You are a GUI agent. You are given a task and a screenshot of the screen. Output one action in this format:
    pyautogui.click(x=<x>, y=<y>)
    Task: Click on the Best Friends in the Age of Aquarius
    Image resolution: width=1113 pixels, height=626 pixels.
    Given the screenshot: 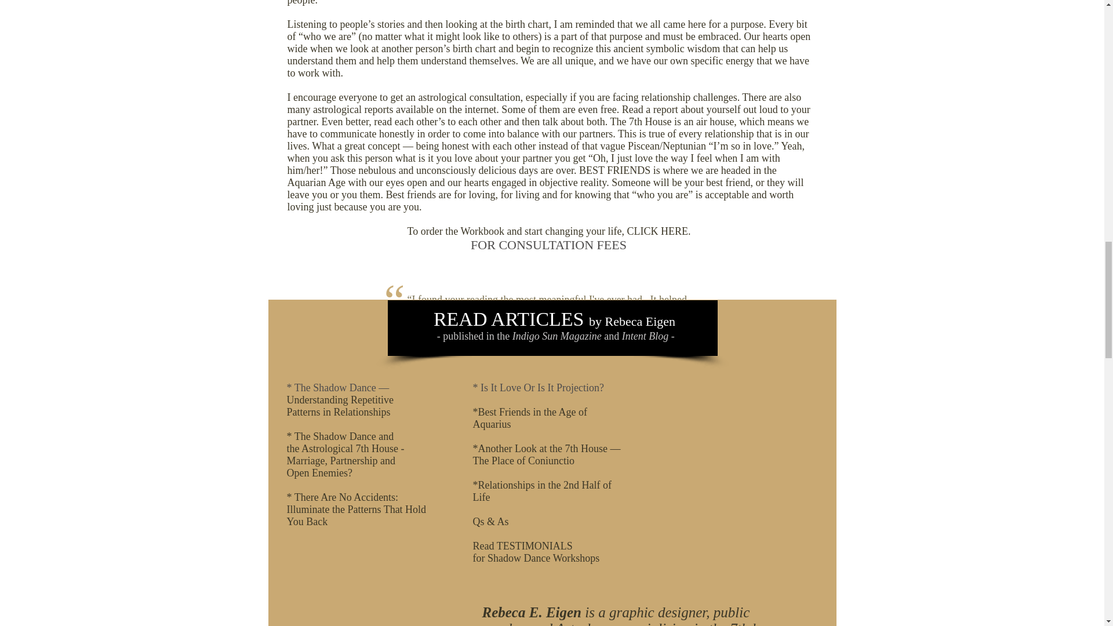 What is the action you would take?
    pyautogui.click(x=530, y=417)
    